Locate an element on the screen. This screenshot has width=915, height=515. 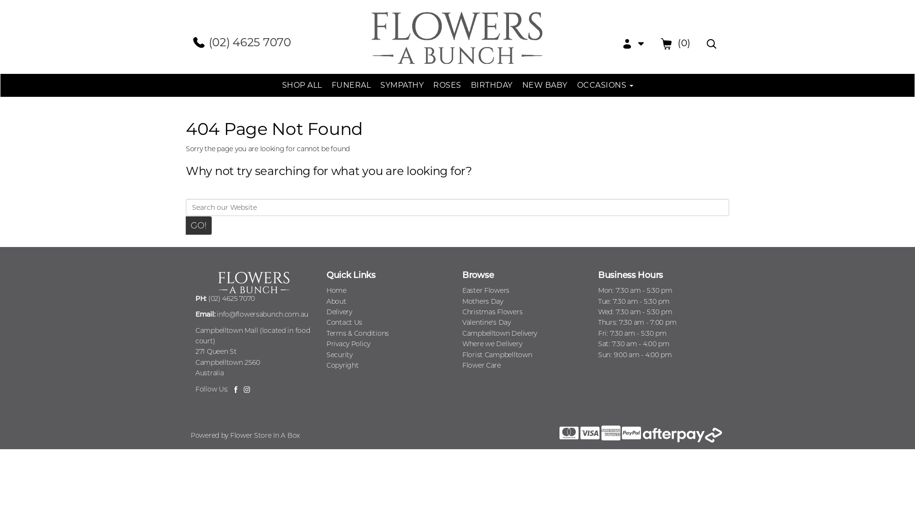
Terms & Conditions is located at coordinates (357, 333).